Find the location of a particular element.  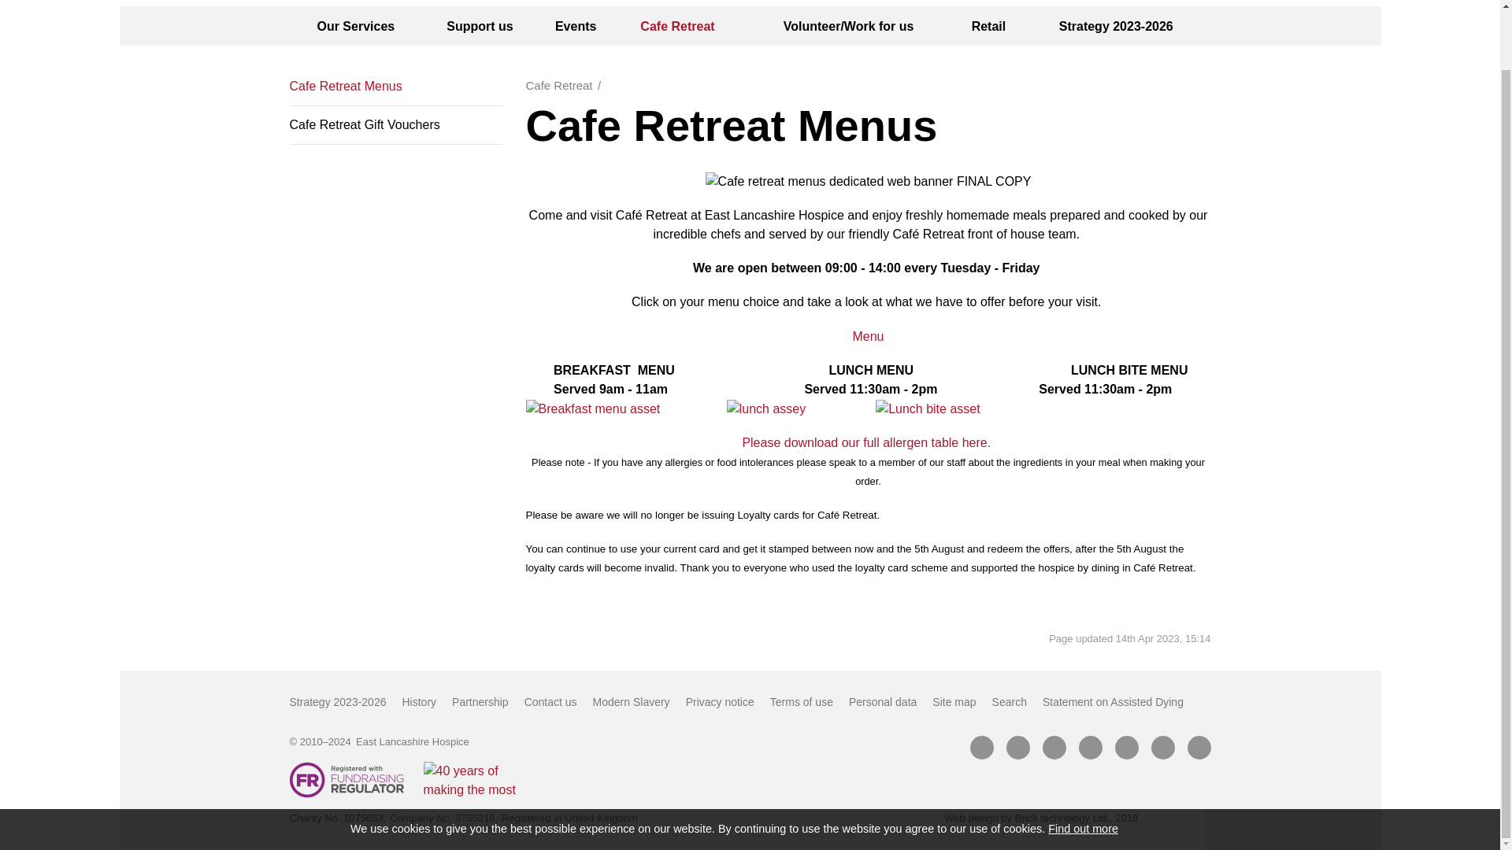

RSS is located at coordinates (1199, 748).